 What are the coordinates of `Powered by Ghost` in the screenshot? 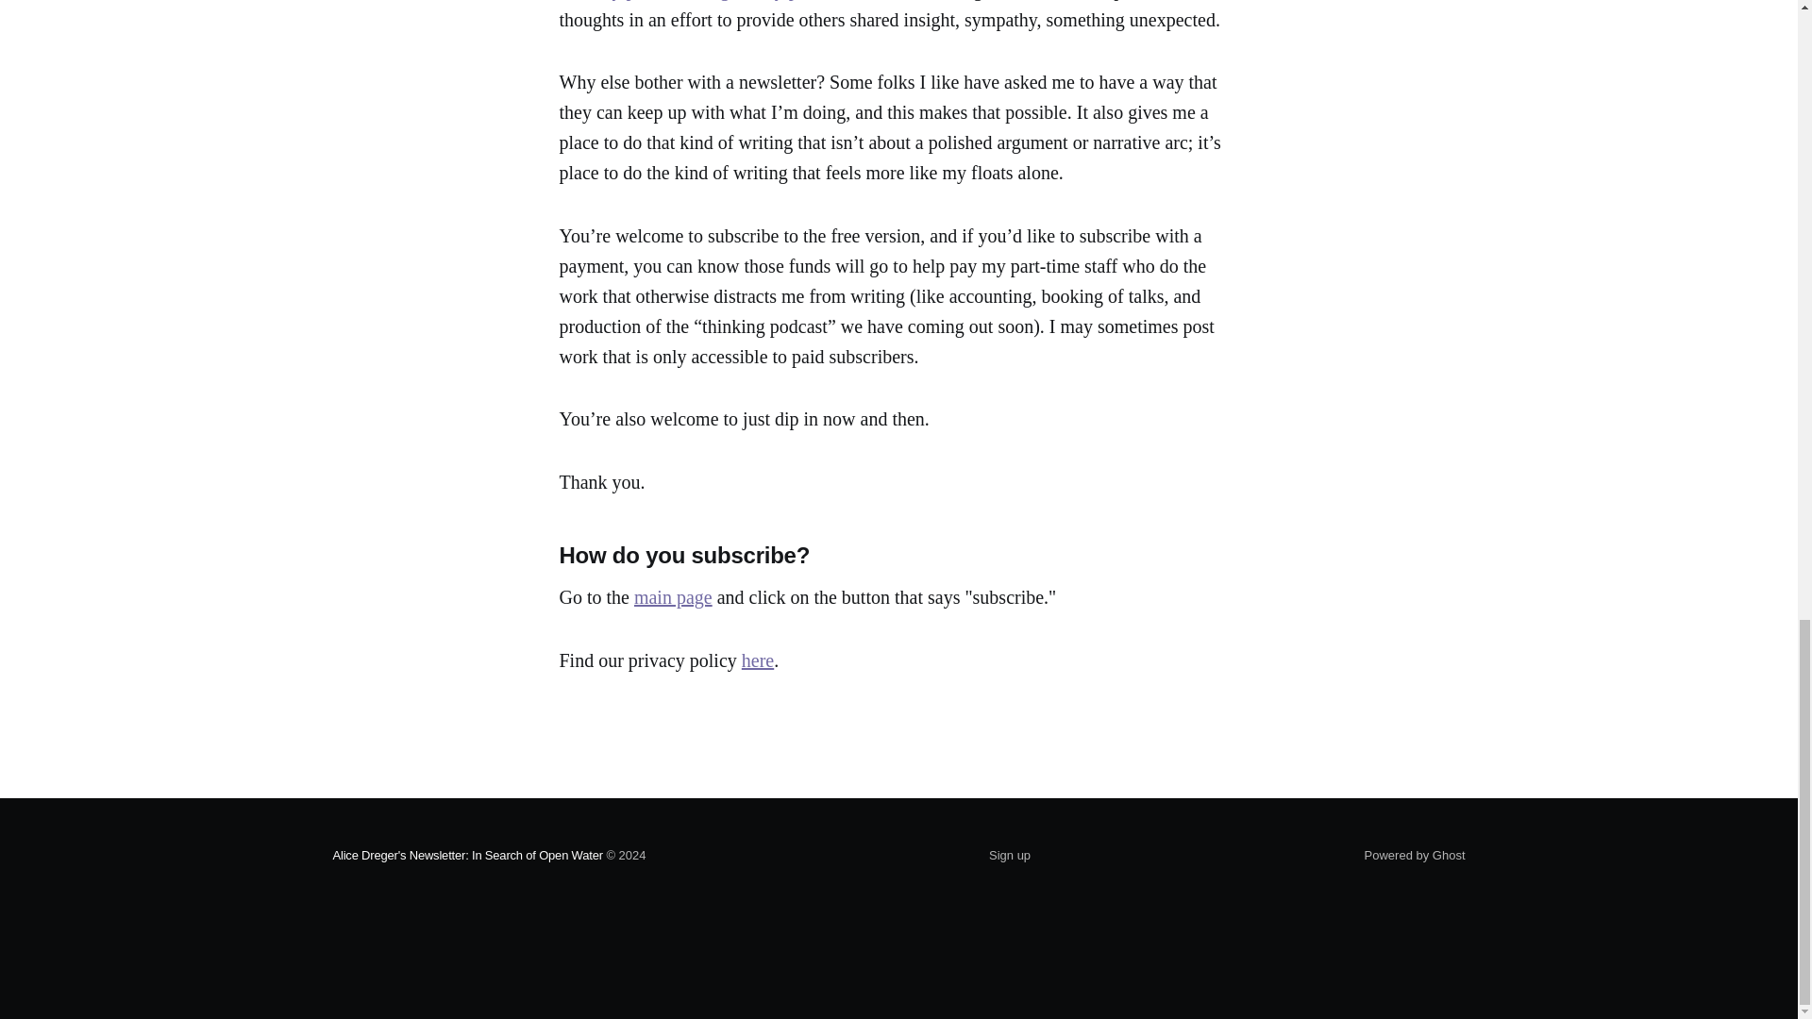 It's located at (1415, 855).